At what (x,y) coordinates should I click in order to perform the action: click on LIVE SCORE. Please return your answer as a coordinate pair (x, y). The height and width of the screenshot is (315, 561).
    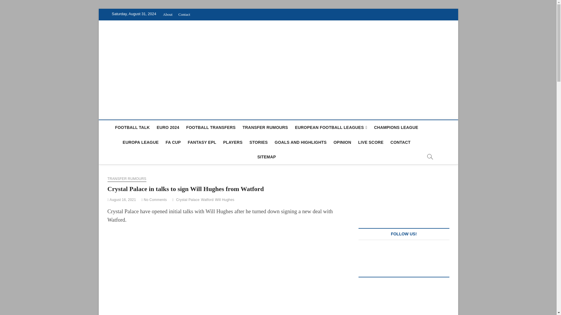
    Looking at the image, I should click on (370, 142).